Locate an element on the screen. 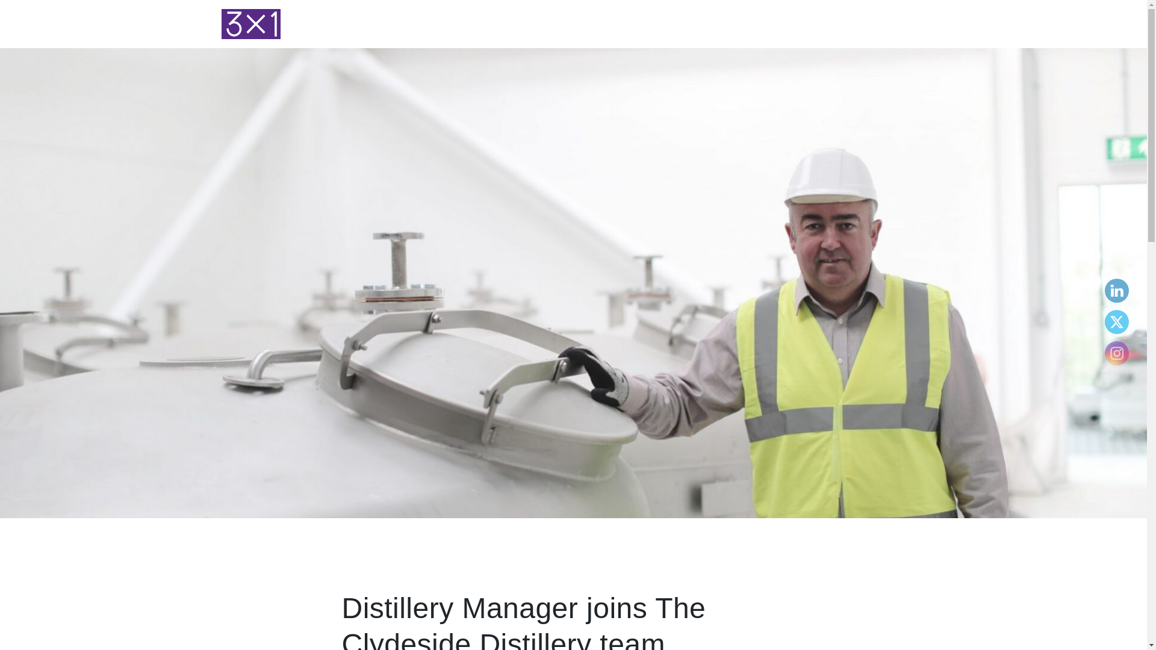 The width and height of the screenshot is (1156, 650). LinkedIn is located at coordinates (1116, 290).